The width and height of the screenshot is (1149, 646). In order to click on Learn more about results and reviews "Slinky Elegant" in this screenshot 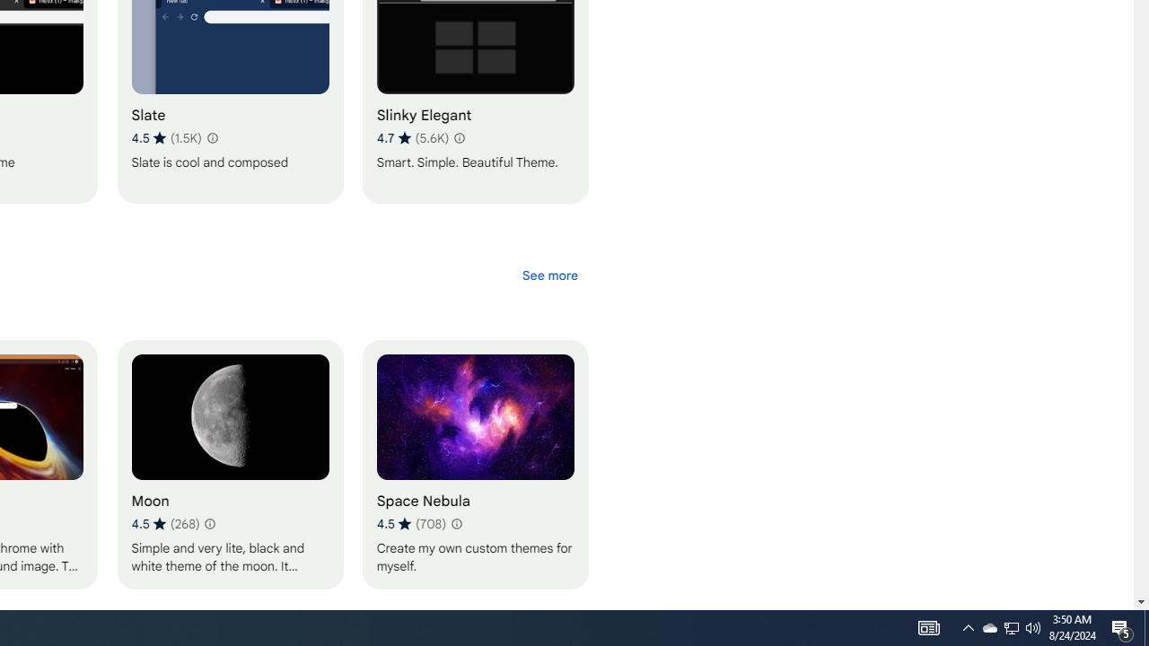, I will do `click(459, 138)`.